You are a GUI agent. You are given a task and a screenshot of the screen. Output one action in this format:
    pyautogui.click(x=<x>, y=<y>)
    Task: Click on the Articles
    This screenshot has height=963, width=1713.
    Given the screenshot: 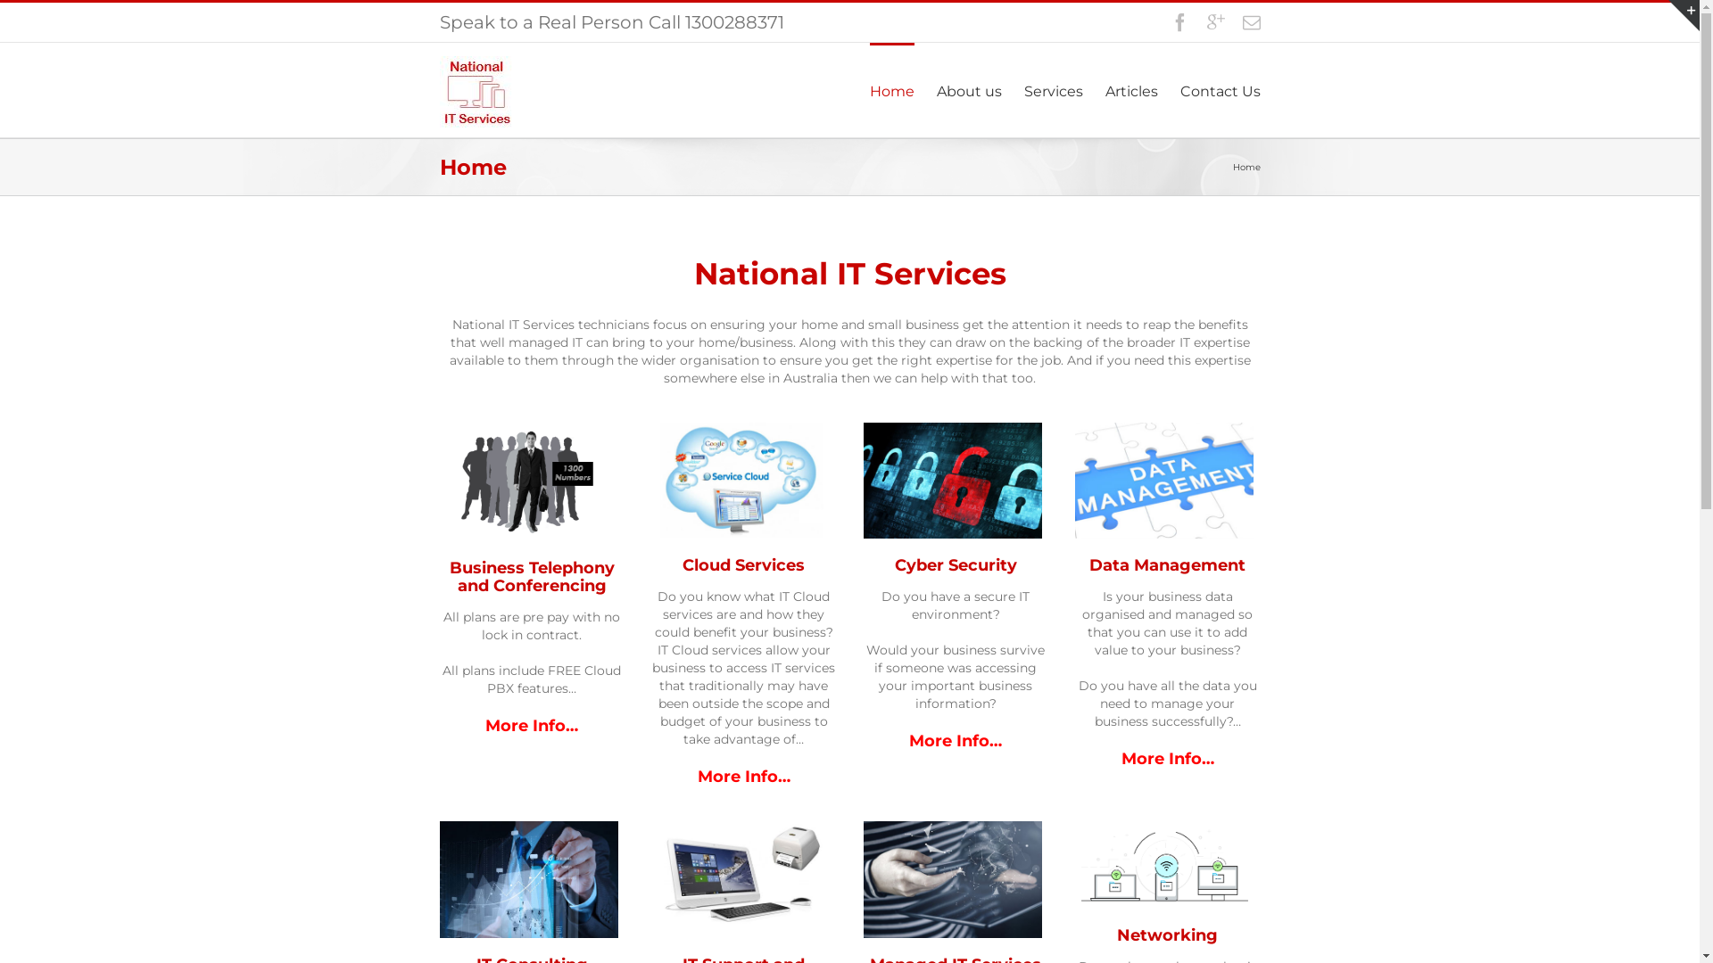 What is the action you would take?
    pyautogui.click(x=1131, y=90)
    